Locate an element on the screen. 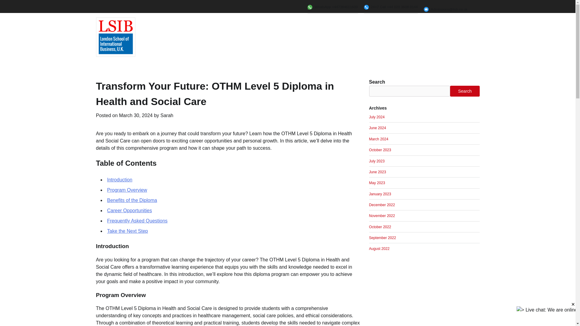  June 2023 is located at coordinates (378, 172).